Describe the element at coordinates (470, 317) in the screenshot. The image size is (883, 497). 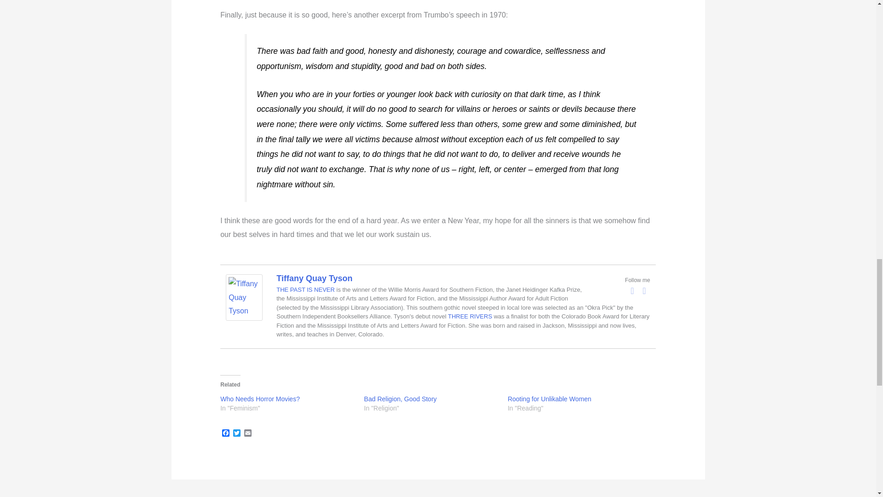
I see `THREE RIVERS` at that location.